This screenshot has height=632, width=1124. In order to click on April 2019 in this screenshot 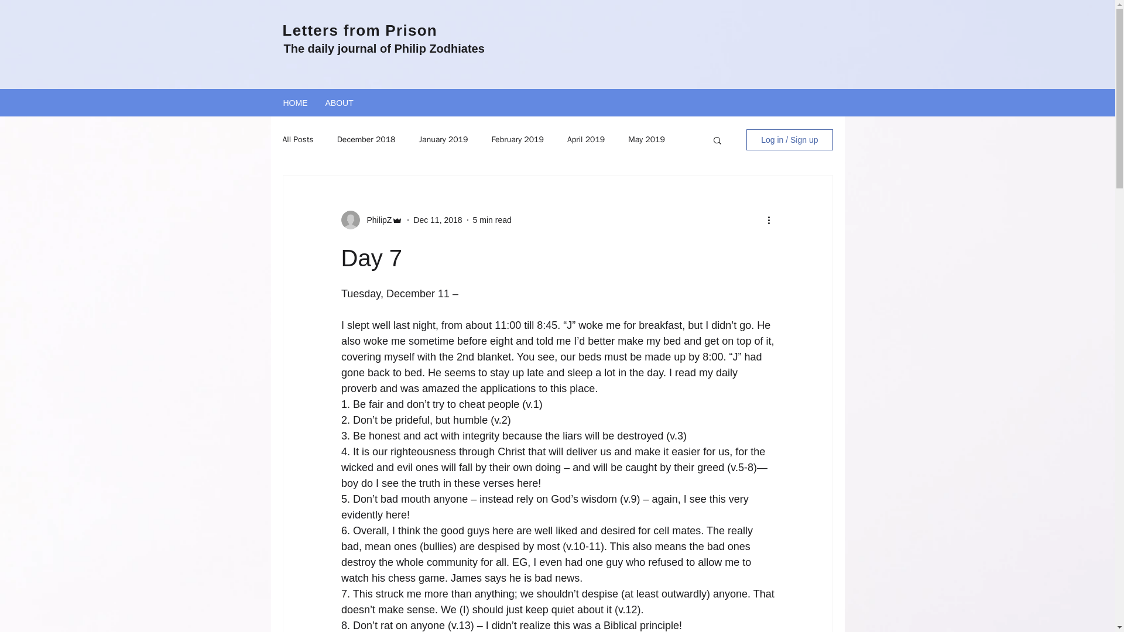, I will do `click(585, 140)`.